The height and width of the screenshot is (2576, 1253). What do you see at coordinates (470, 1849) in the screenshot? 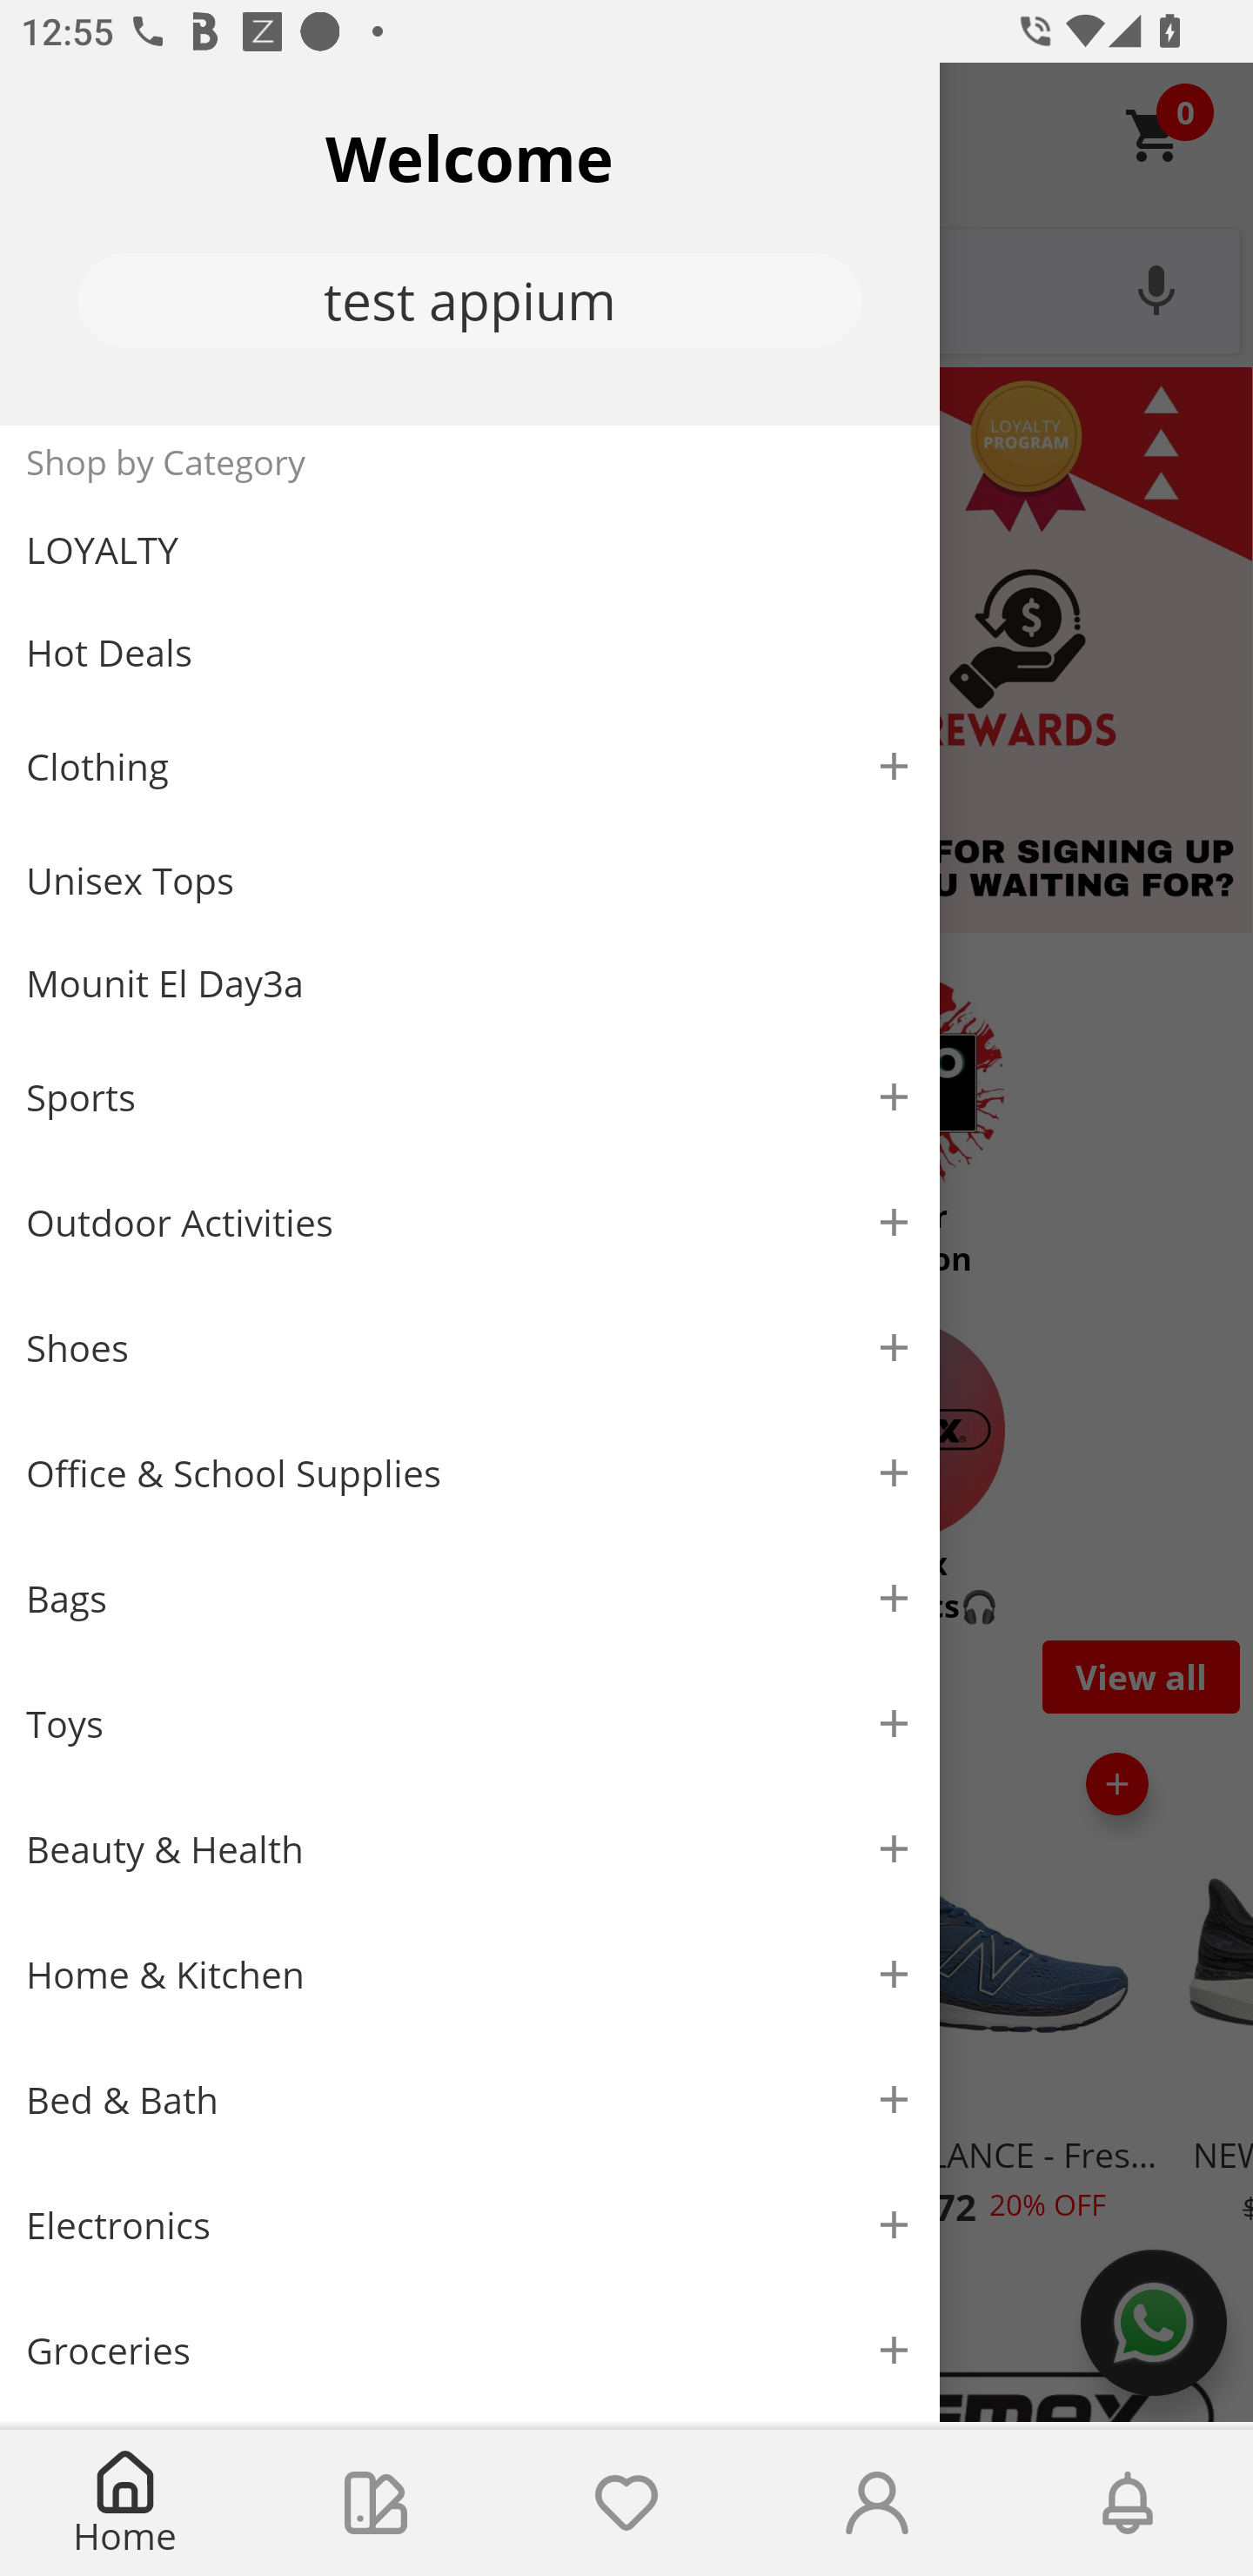
I see `Beauty & Health` at bounding box center [470, 1849].